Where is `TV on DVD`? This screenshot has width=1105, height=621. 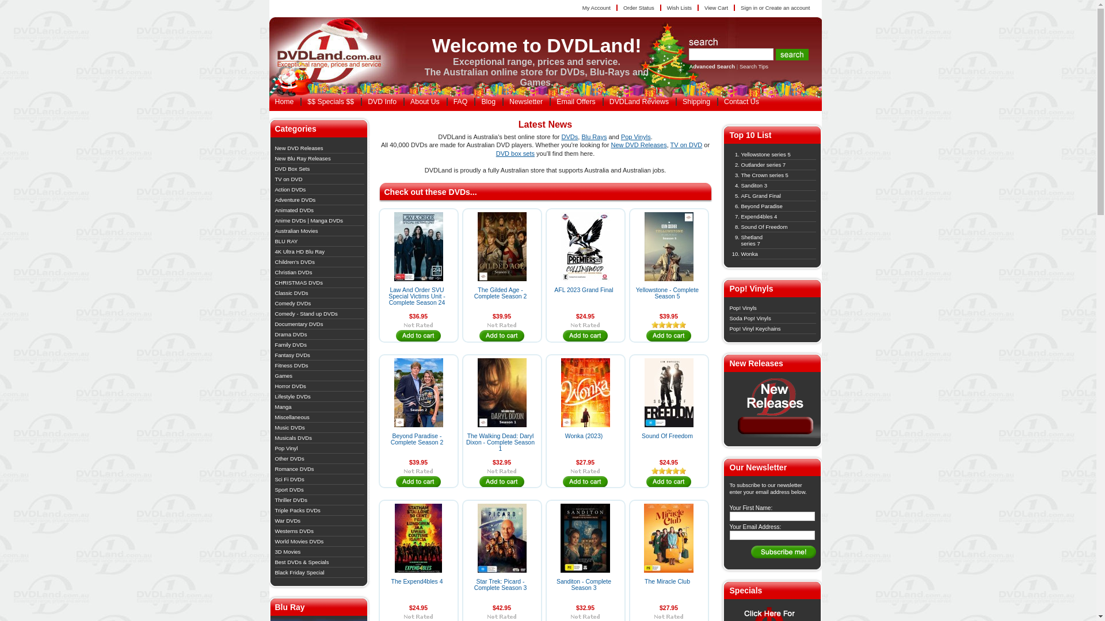 TV on DVD is located at coordinates (687, 145).